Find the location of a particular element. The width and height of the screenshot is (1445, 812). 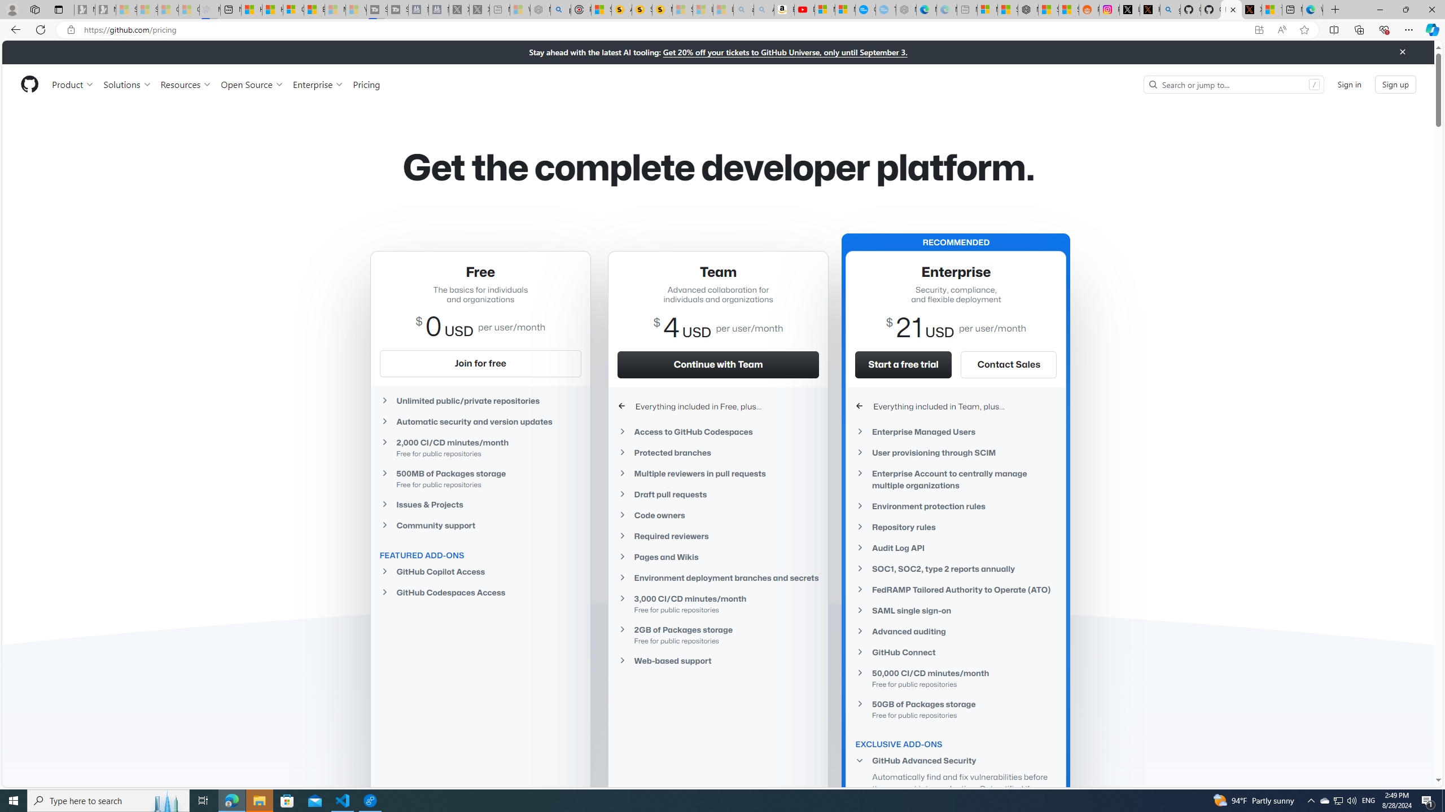

GitHub Advanced Security is located at coordinates (956, 761).